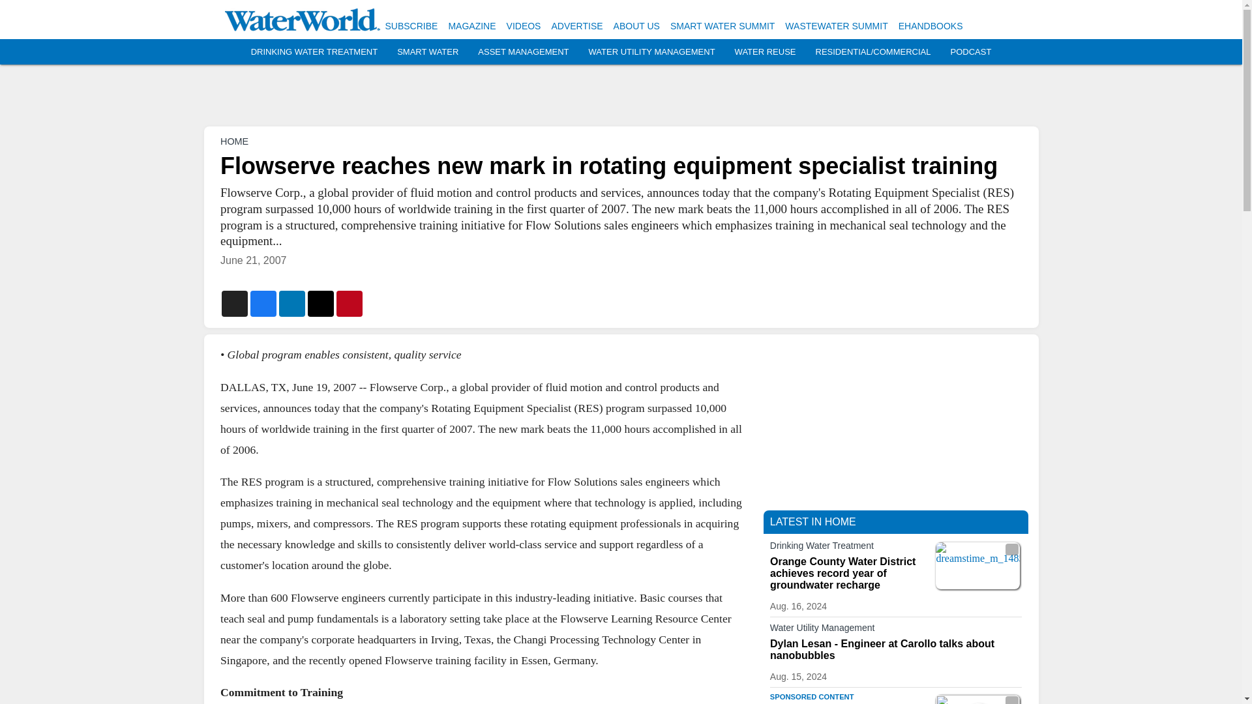  What do you see at coordinates (651, 52) in the screenshot?
I see `WATER UTILITY MANAGEMENT` at bounding box center [651, 52].